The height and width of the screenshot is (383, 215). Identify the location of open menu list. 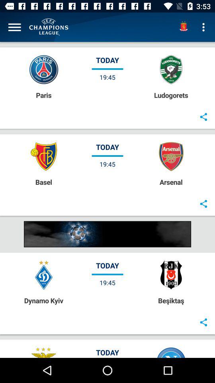
(14, 27).